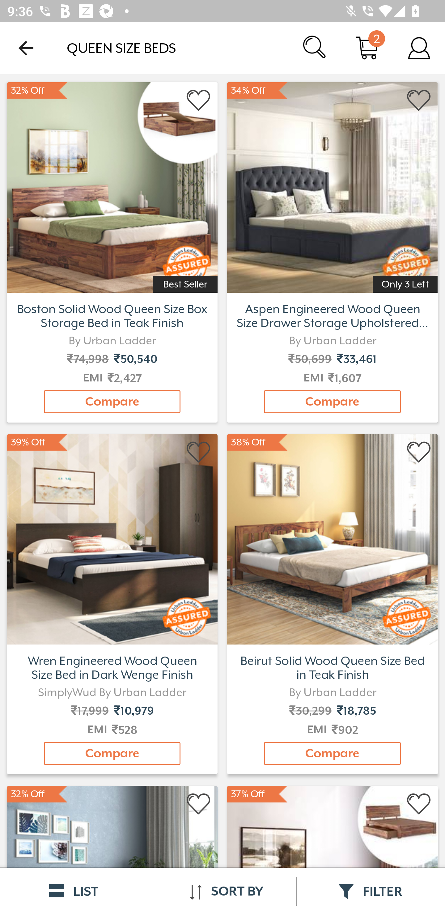 The height and width of the screenshot is (915, 445). I want to click on , so click(419, 453).